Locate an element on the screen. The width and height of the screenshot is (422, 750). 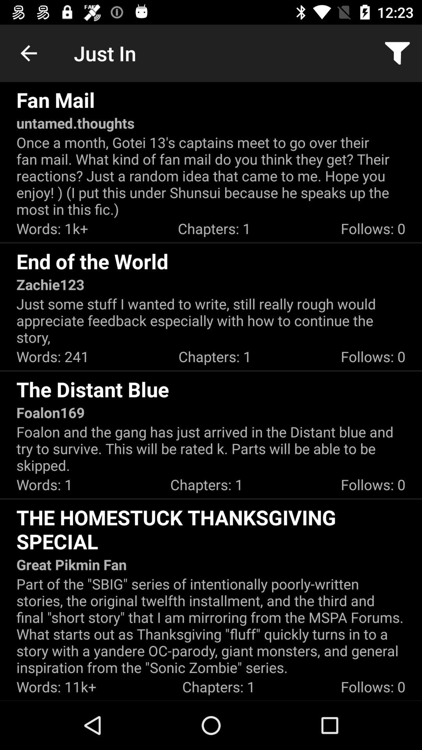
press the item above words: 241 item is located at coordinates (211, 320).